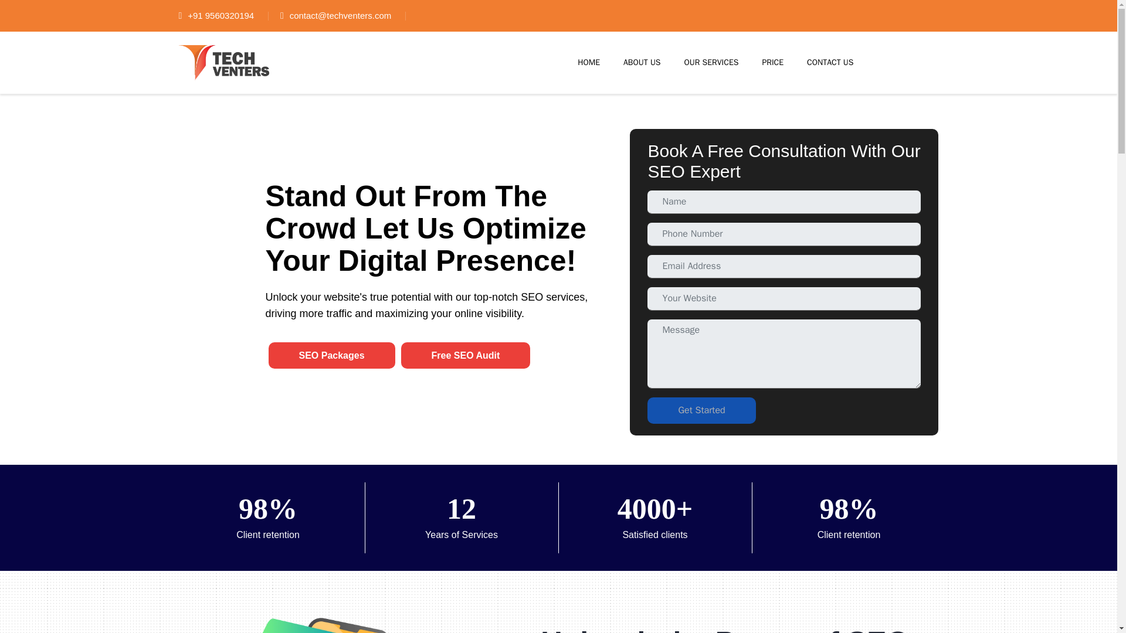 Image resolution: width=1126 pixels, height=633 pixels. I want to click on ABOUT US, so click(642, 62).